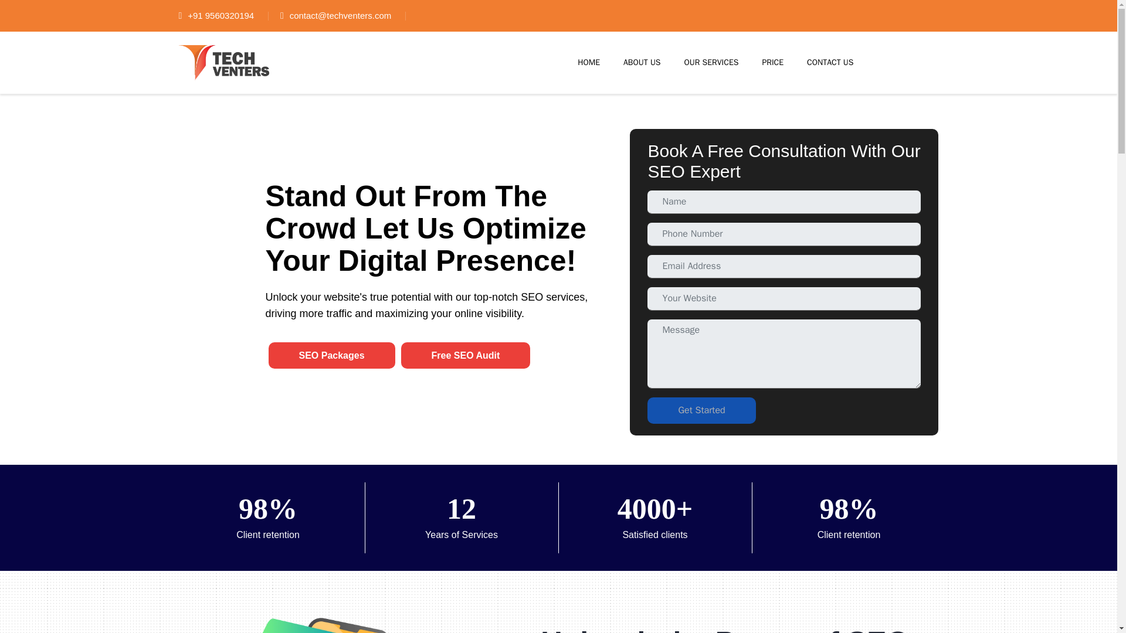 Image resolution: width=1126 pixels, height=633 pixels. I want to click on ABOUT US, so click(642, 62).